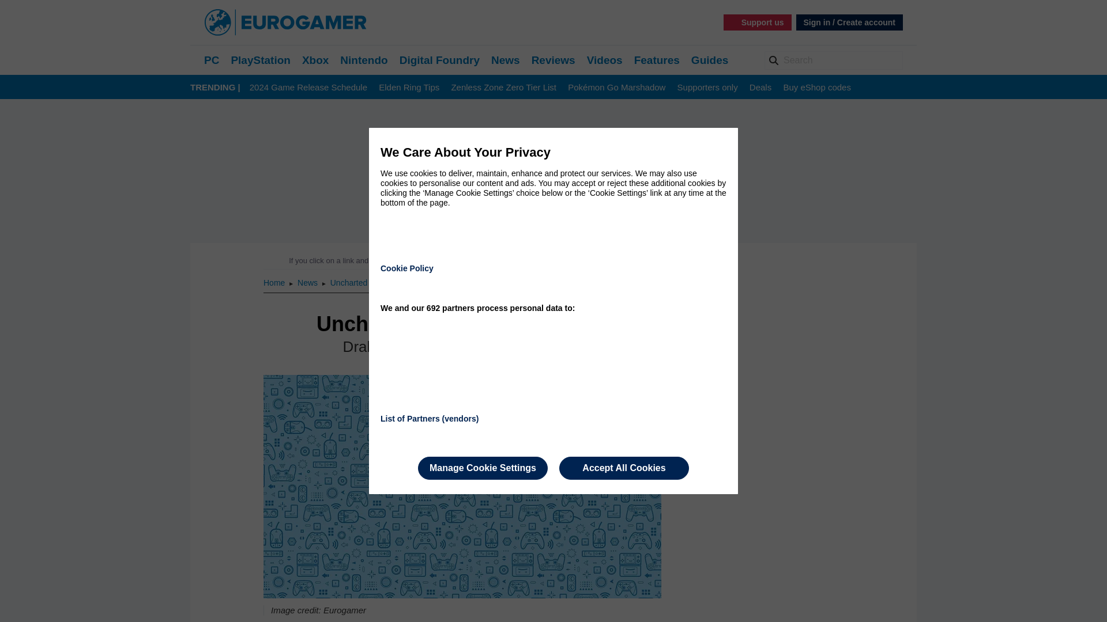  Describe the element at coordinates (657, 60) in the screenshot. I see `Features` at that location.